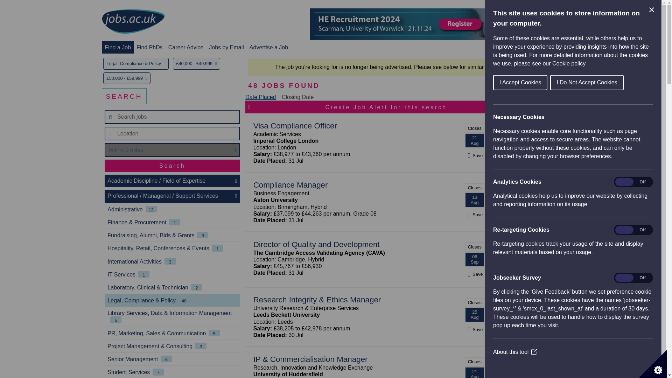  What do you see at coordinates (172, 166) in the screenshot?
I see `Search` at bounding box center [172, 166].